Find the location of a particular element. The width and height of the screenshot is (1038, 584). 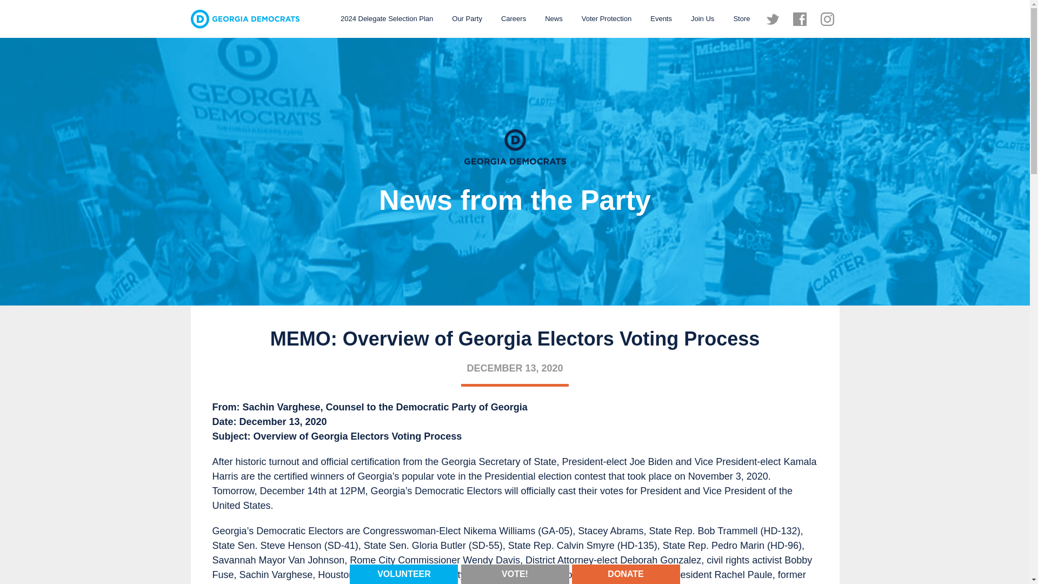

Store is located at coordinates (741, 18).